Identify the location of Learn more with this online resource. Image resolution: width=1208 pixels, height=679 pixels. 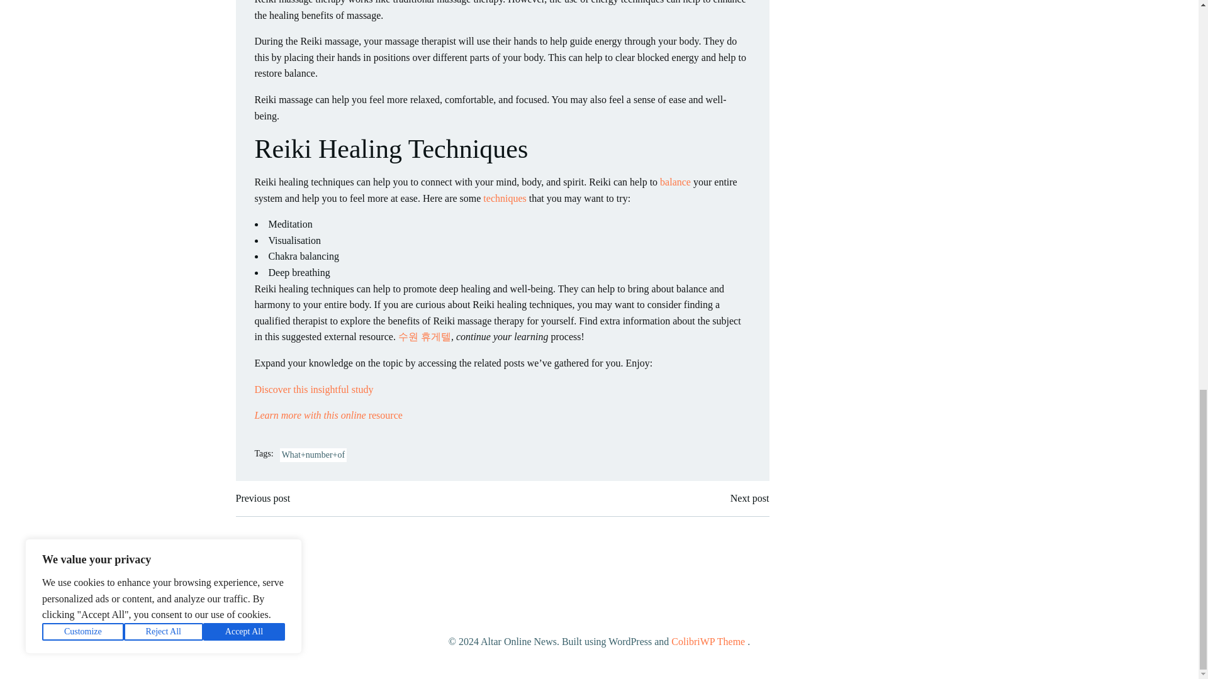
(328, 415).